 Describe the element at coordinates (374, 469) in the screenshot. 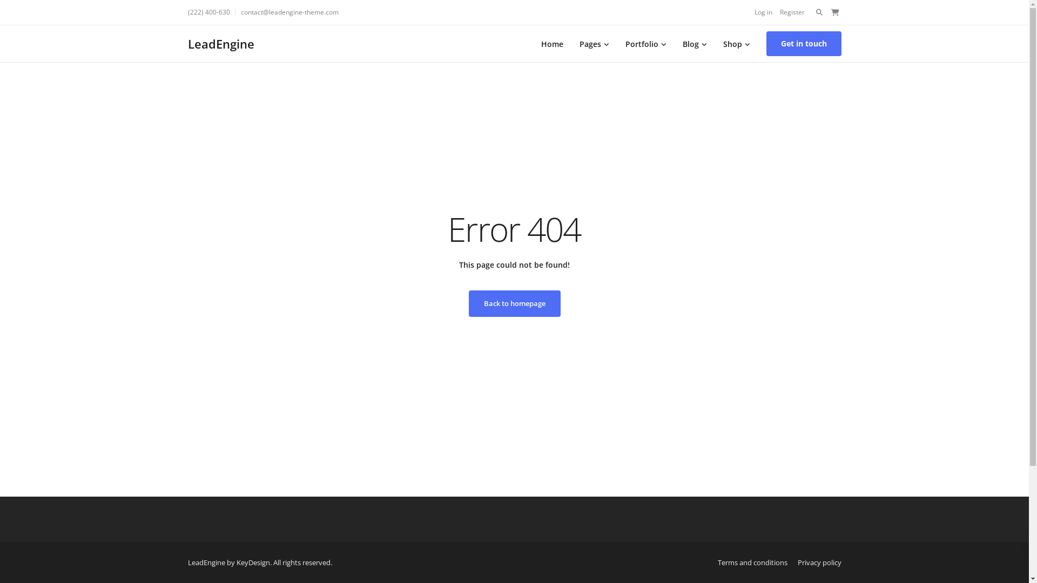

I see `Video post` at that location.